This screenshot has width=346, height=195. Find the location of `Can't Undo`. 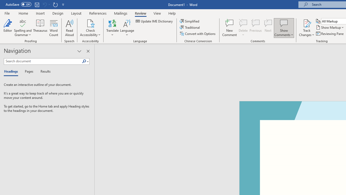

Can't Undo is located at coordinates (44, 4).